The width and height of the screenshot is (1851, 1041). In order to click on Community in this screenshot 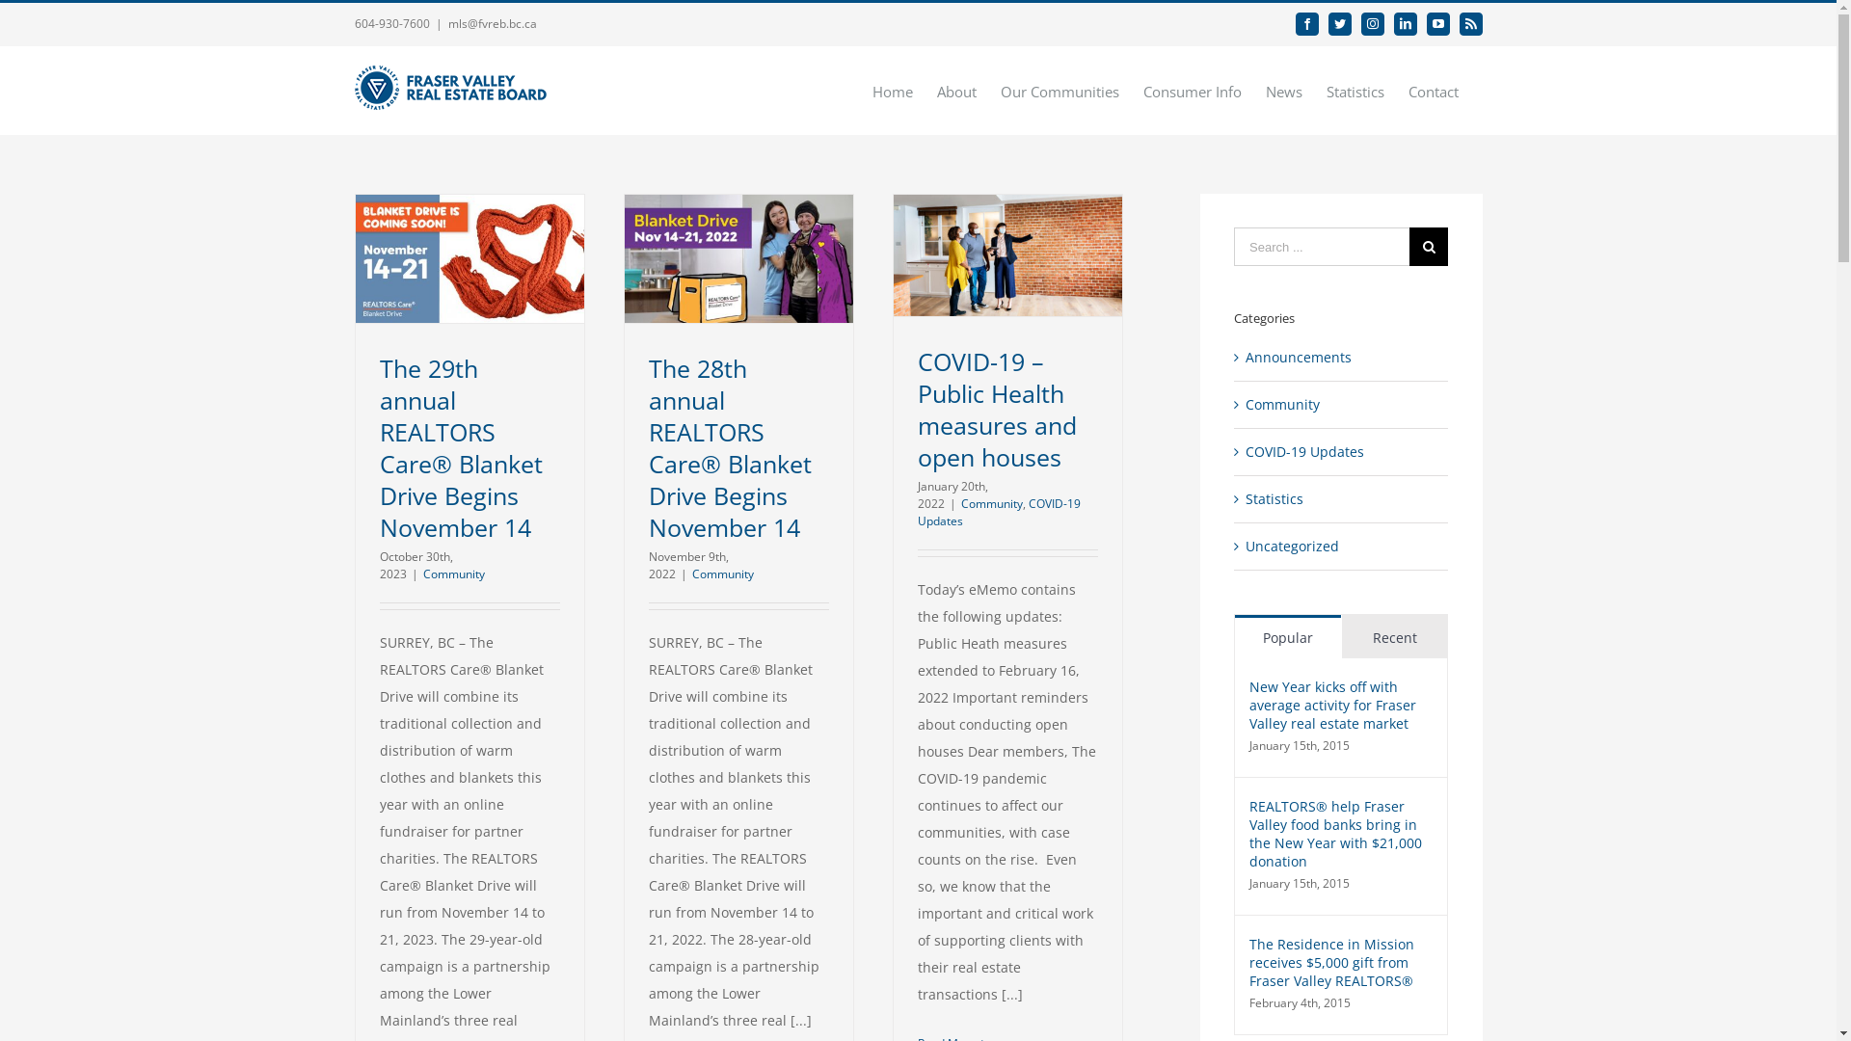, I will do `click(991, 503)`.